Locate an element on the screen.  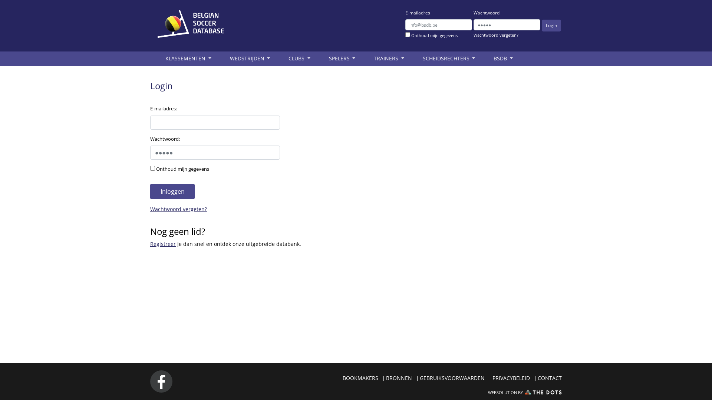
SCHEIDSRECHTERS is located at coordinates (449, 59).